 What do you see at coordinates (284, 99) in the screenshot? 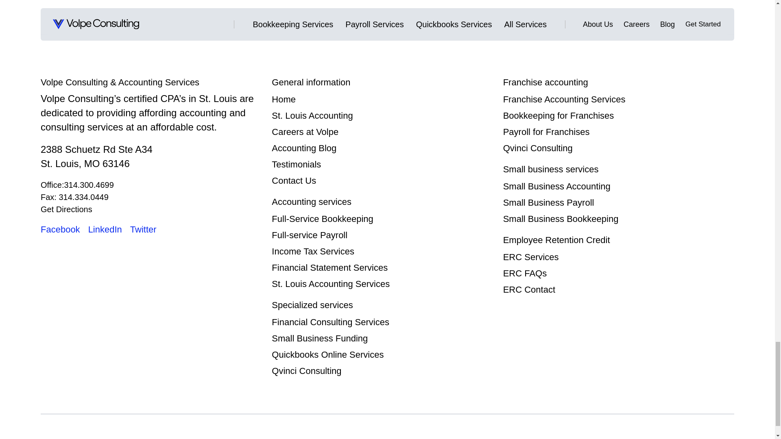
I see `Home` at bounding box center [284, 99].